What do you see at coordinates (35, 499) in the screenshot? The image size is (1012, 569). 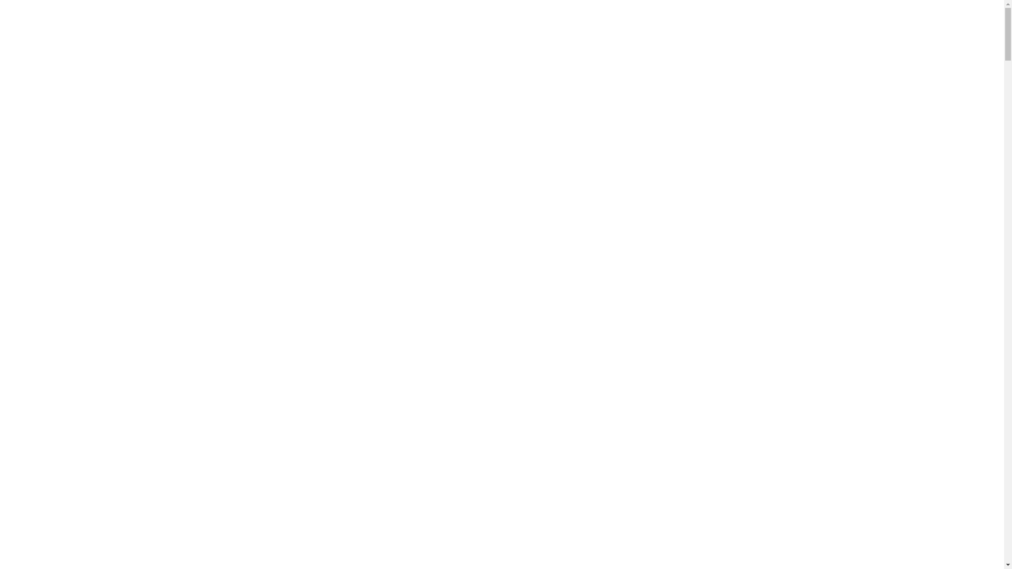 I see `Gallery` at bounding box center [35, 499].